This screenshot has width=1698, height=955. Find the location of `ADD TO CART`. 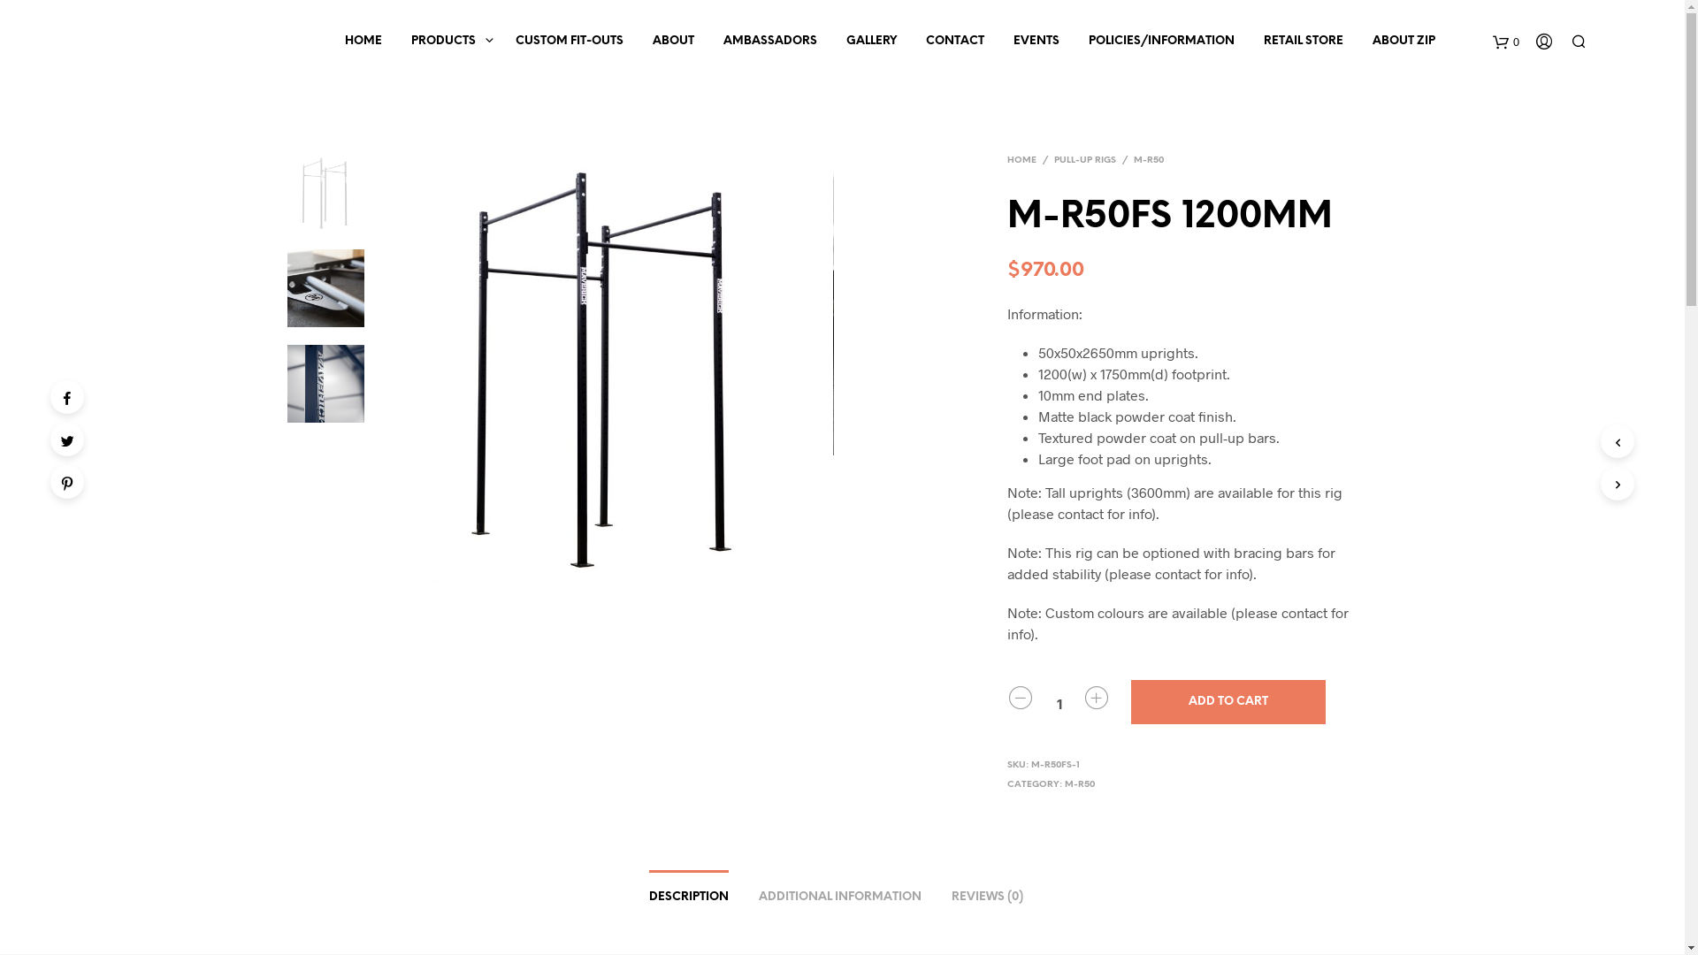

ADD TO CART is located at coordinates (1228, 702).